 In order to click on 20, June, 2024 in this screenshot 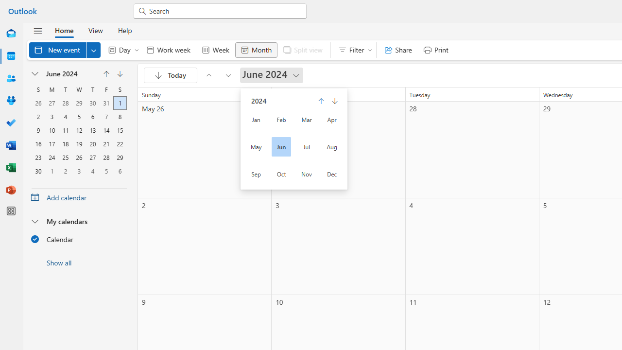, I will do `click(92, 143)`.